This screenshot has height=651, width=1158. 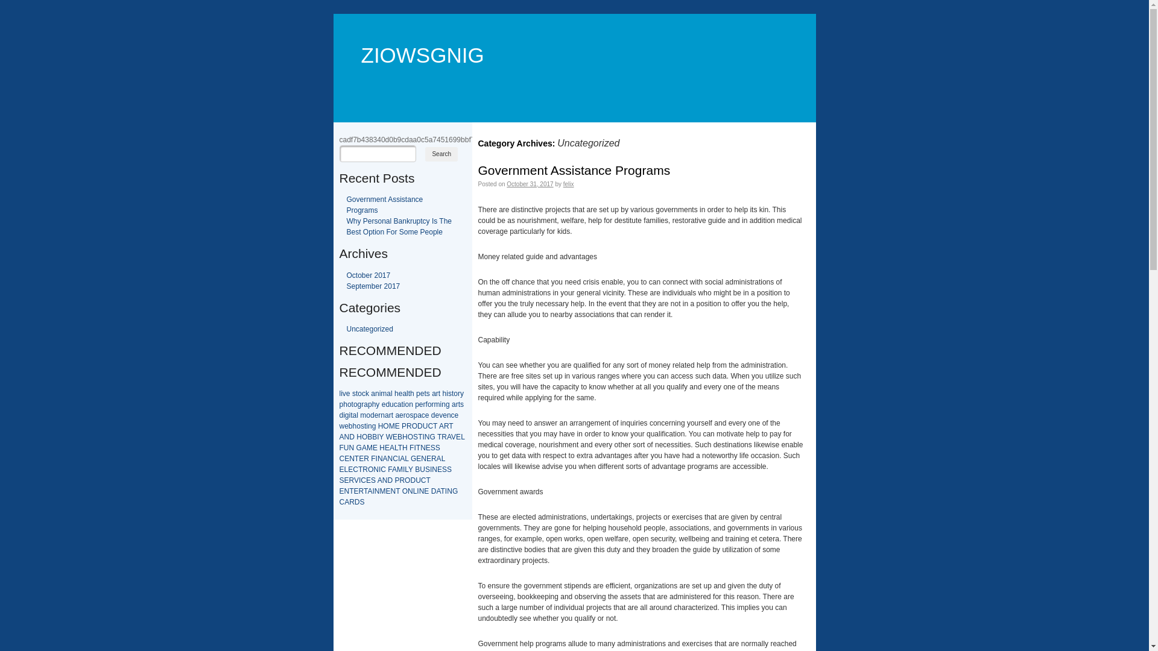 What do you see at coordinates (454, 404) in the screenshot?
I see `a` at bounding box center [454, 404].